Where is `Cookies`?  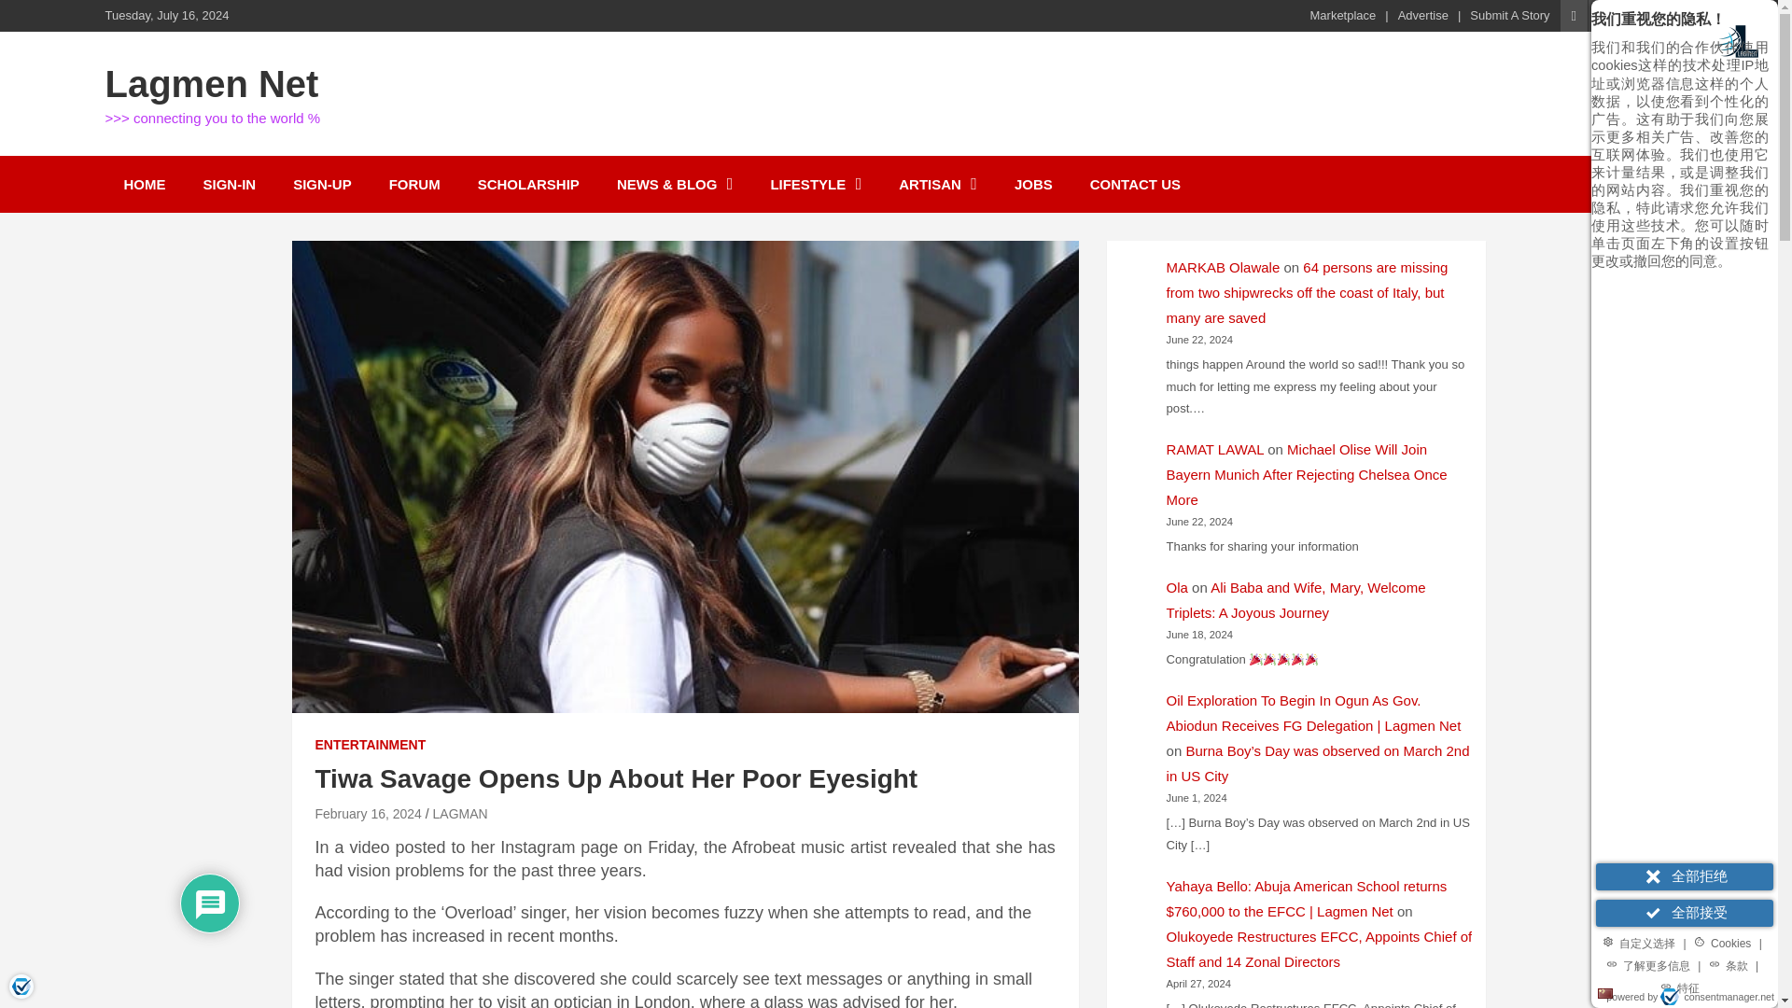 Cookies is located at coordinates (1723, 942).